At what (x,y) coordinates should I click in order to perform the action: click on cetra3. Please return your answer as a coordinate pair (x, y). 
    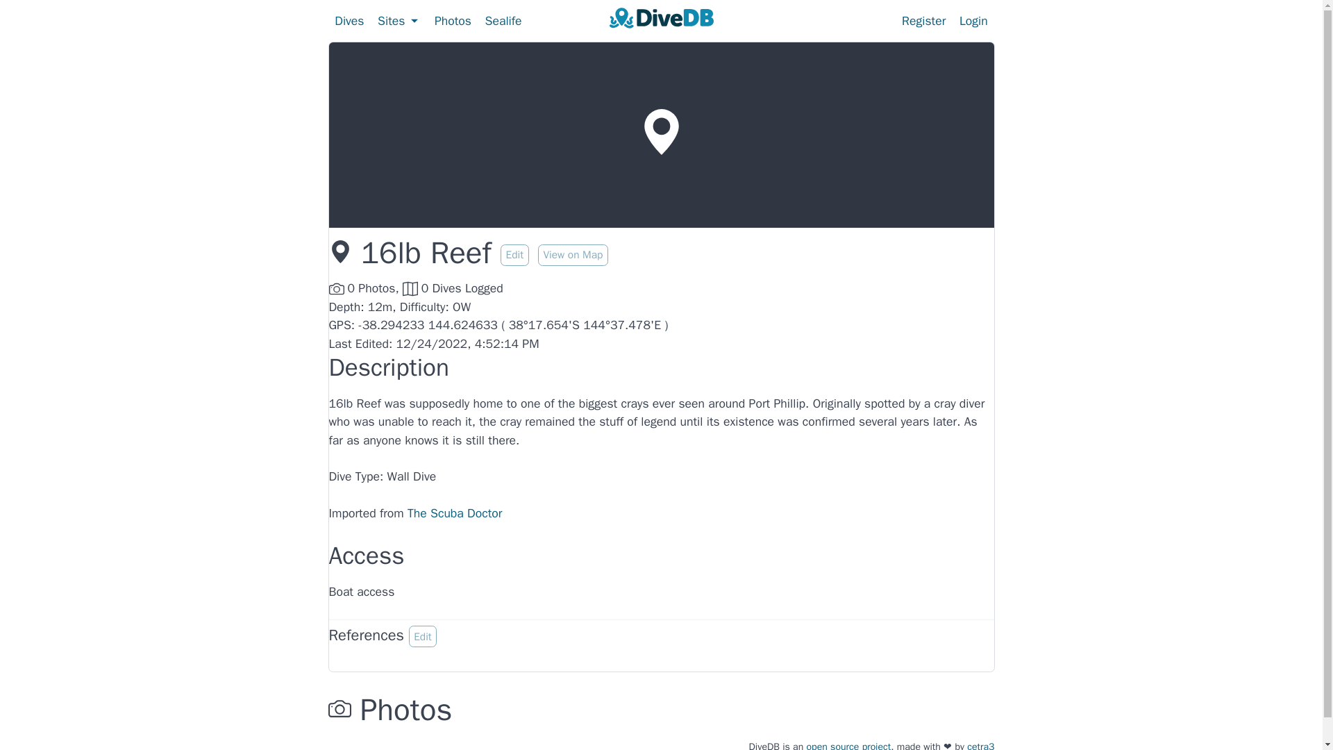
    Looking at the image, I should click on (980, 744).